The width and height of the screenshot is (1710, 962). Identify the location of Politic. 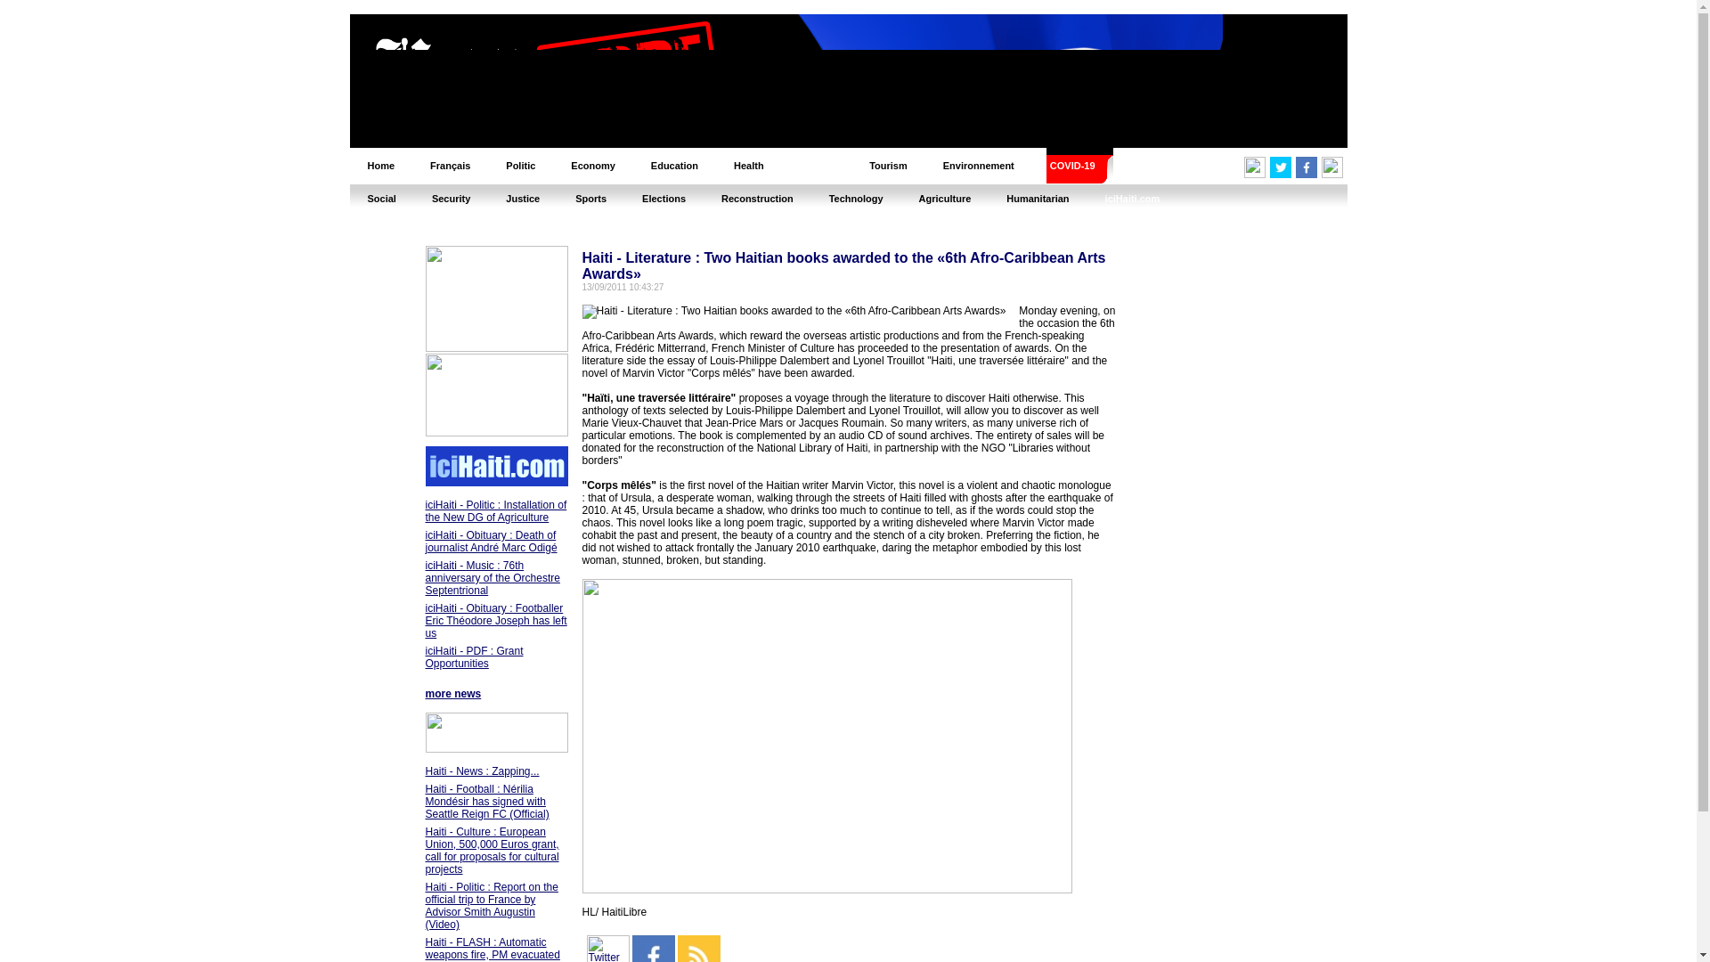
(520, 166).